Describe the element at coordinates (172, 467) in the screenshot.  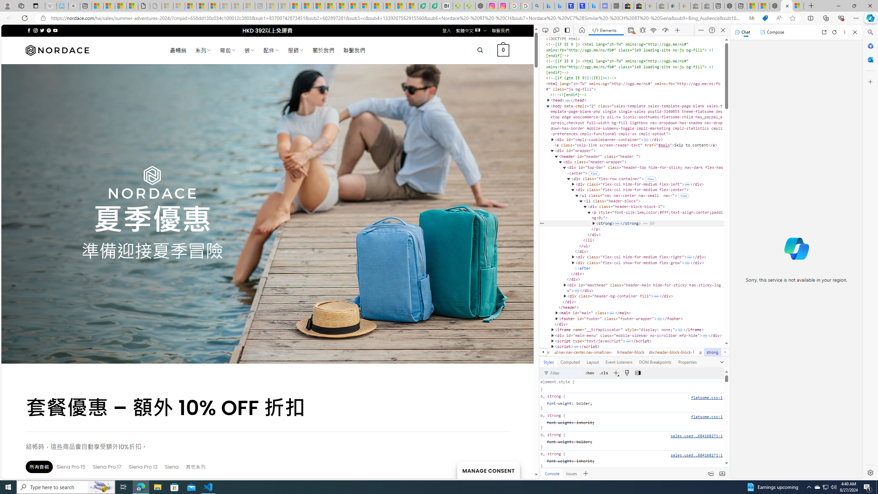
I see `Siena` at that location.